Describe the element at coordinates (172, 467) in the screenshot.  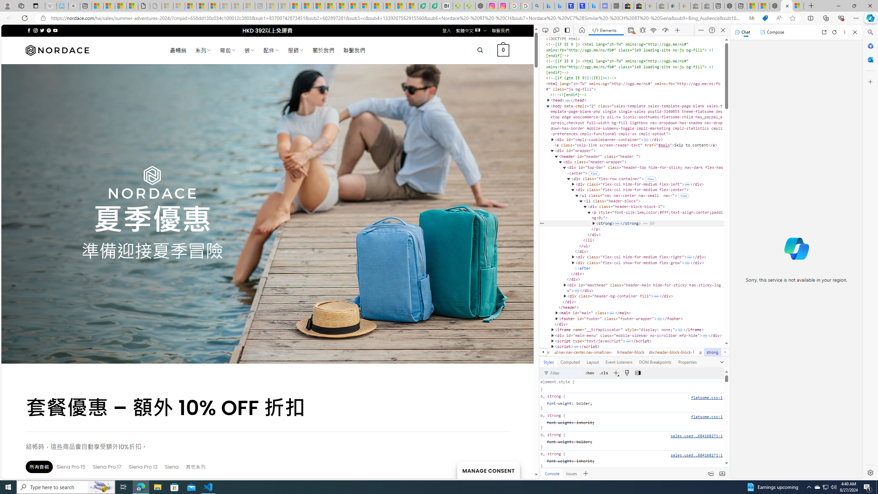
I see `Siena` at that location.